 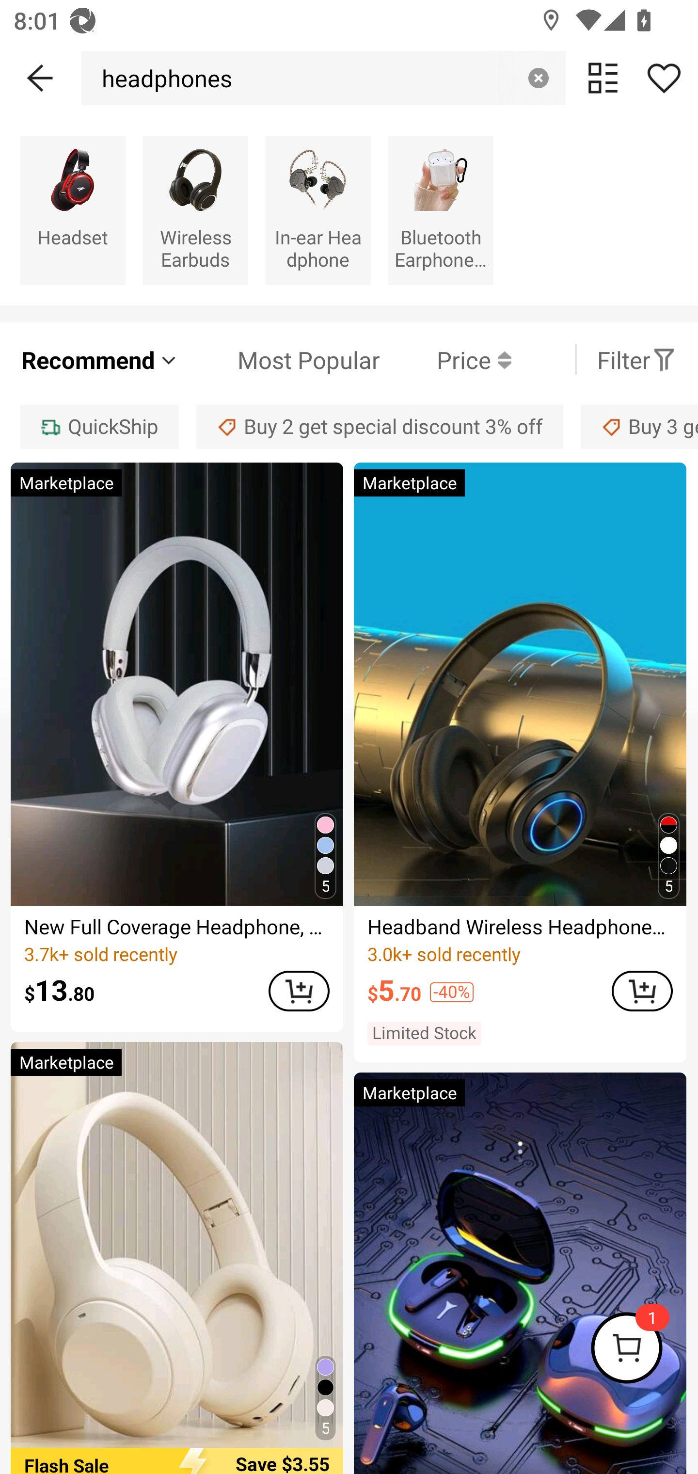 I want to click on In-ear Headphone, so click(x=318, y=209).